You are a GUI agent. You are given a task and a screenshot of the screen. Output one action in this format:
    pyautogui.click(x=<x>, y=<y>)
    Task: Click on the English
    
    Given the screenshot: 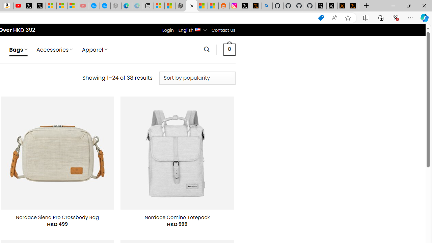 What is the action you would take?
    pyautogui.click(x=198, y=29)
    